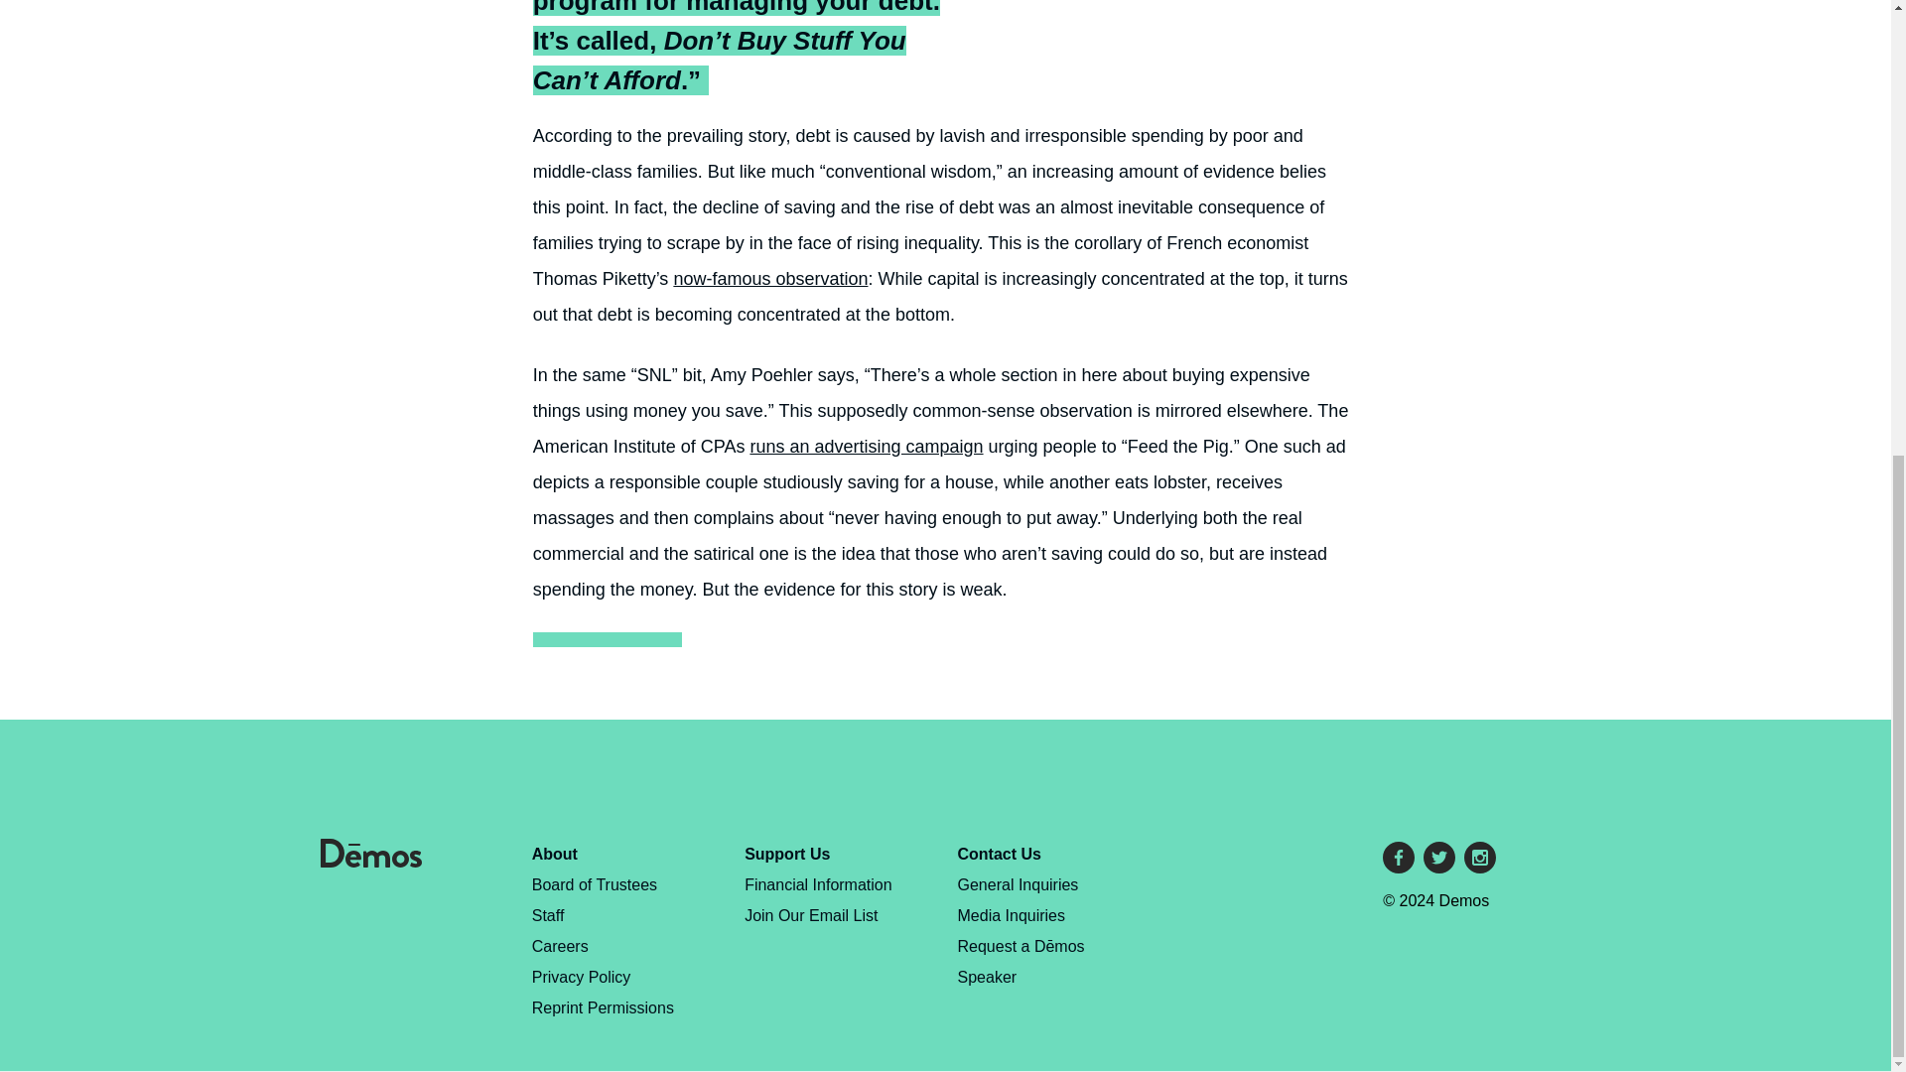  What do you see at coordinates (554, 854) in the screenshot?
I see `About` at bounding box center [554, 854].